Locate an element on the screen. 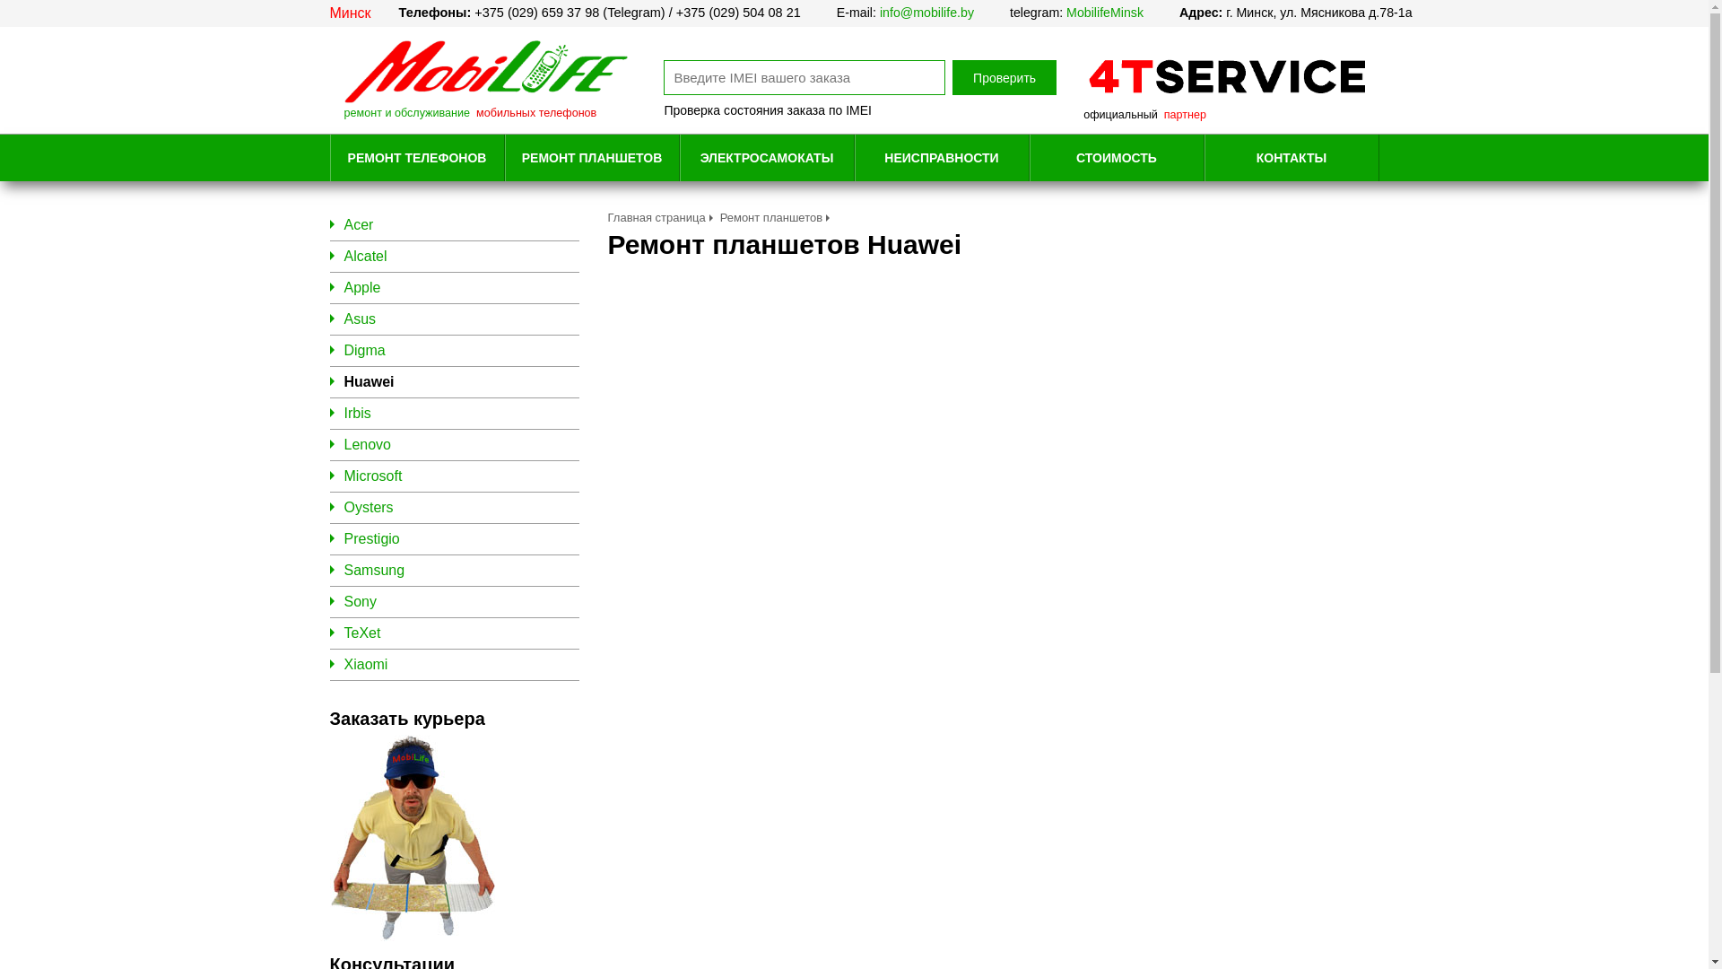  Xiaomi is located at coordinates (366, 664).